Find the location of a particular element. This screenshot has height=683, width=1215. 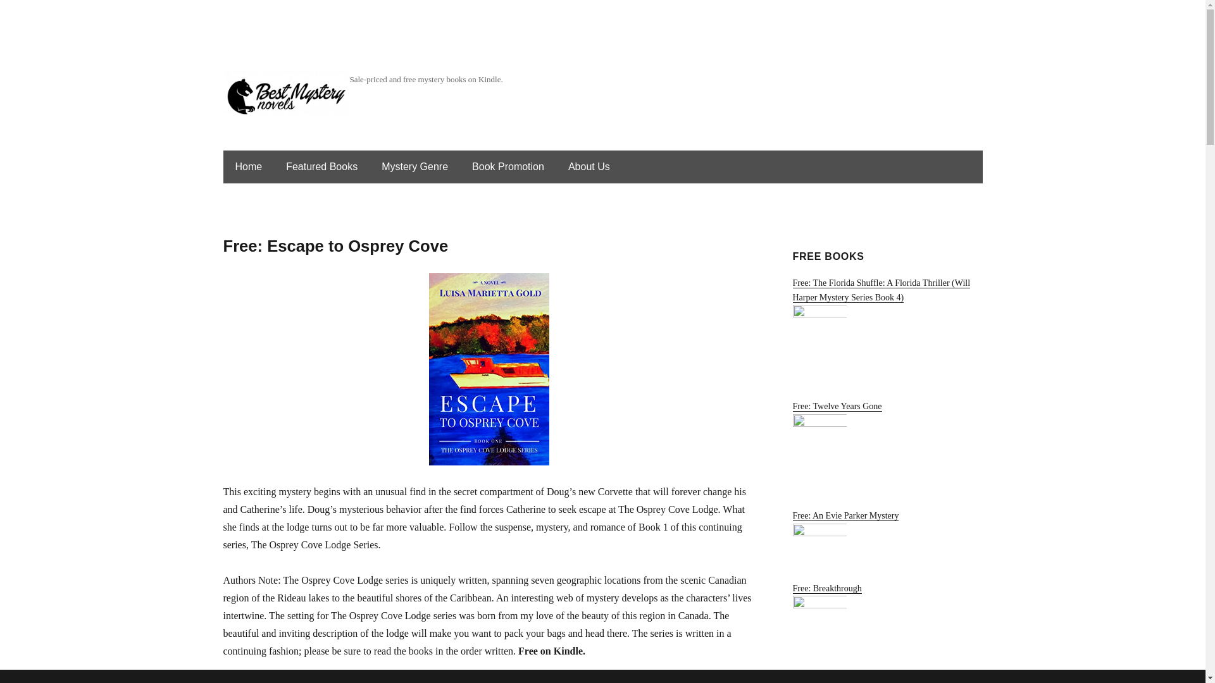

Free: Breakthrough is located at coordinates (887, 627).